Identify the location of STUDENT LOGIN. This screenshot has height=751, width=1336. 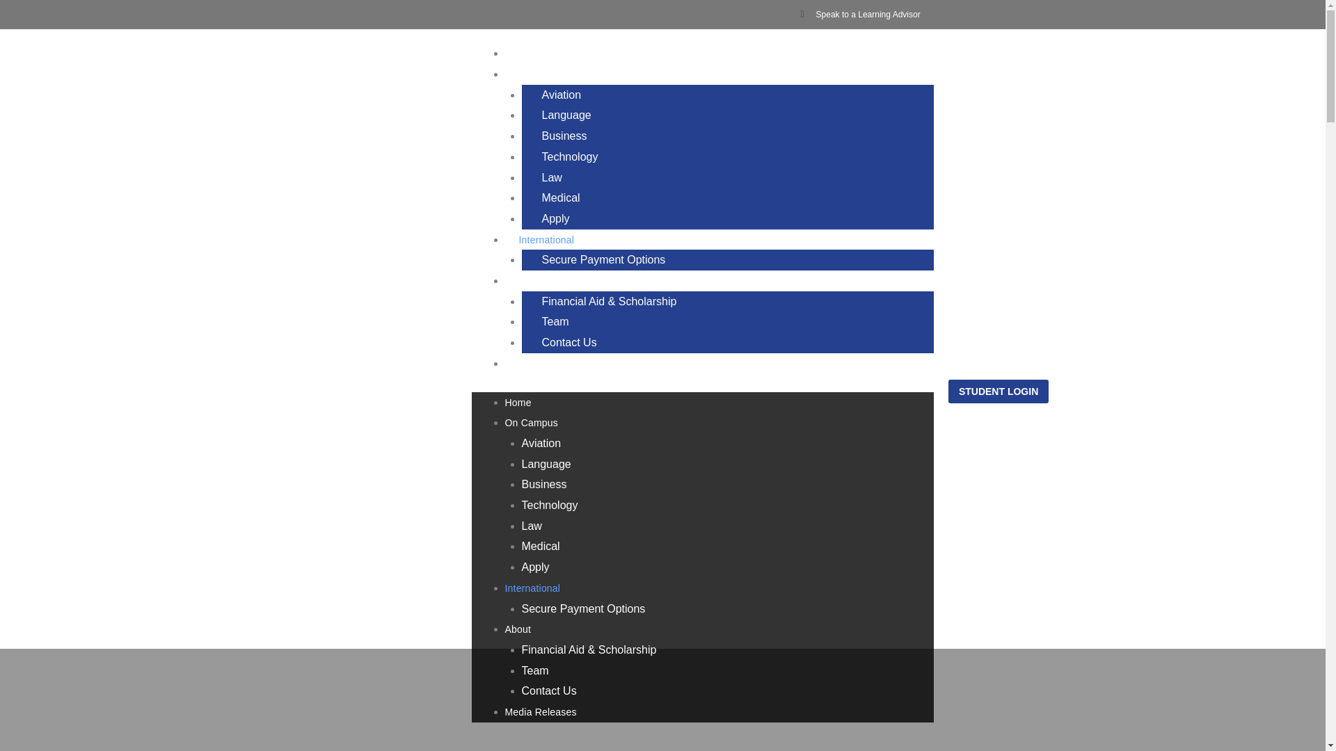
(999, 391).